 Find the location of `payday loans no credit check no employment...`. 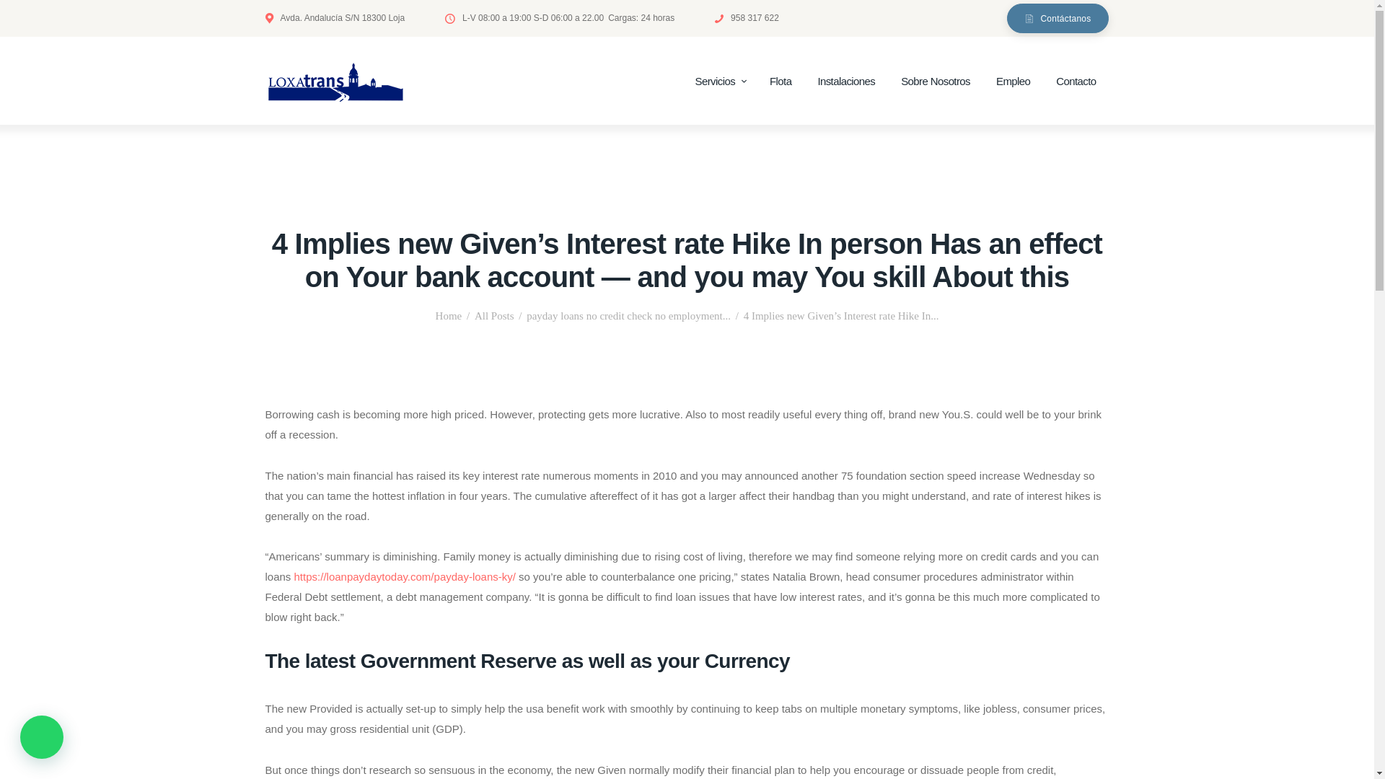

payday loans no credit check no employment... is located at coordinates (628, 316).